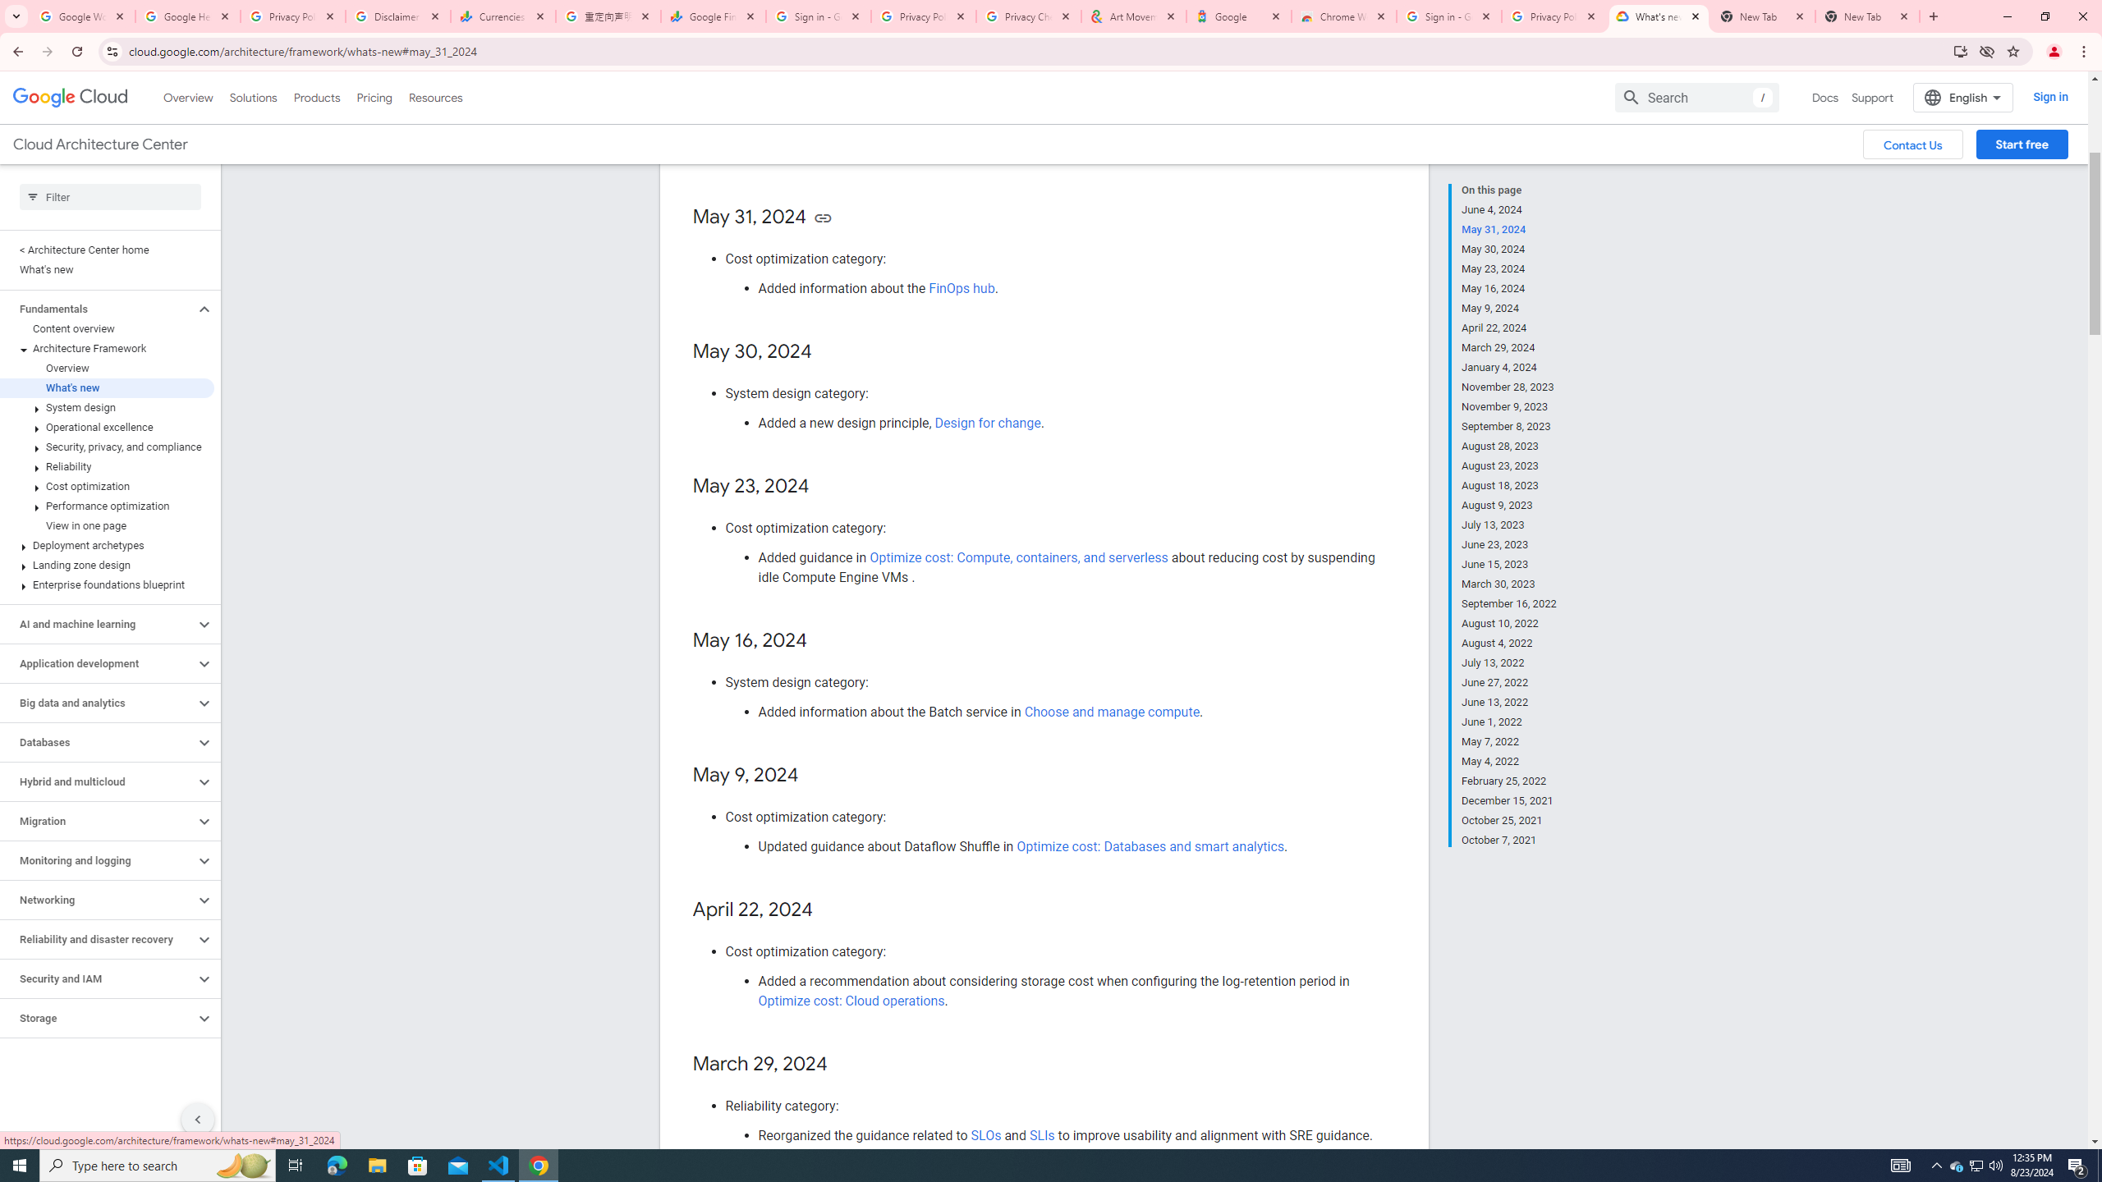 This screenshot has width=2102, height=1182. I want to click on Fundamentals, so click(98, 309).